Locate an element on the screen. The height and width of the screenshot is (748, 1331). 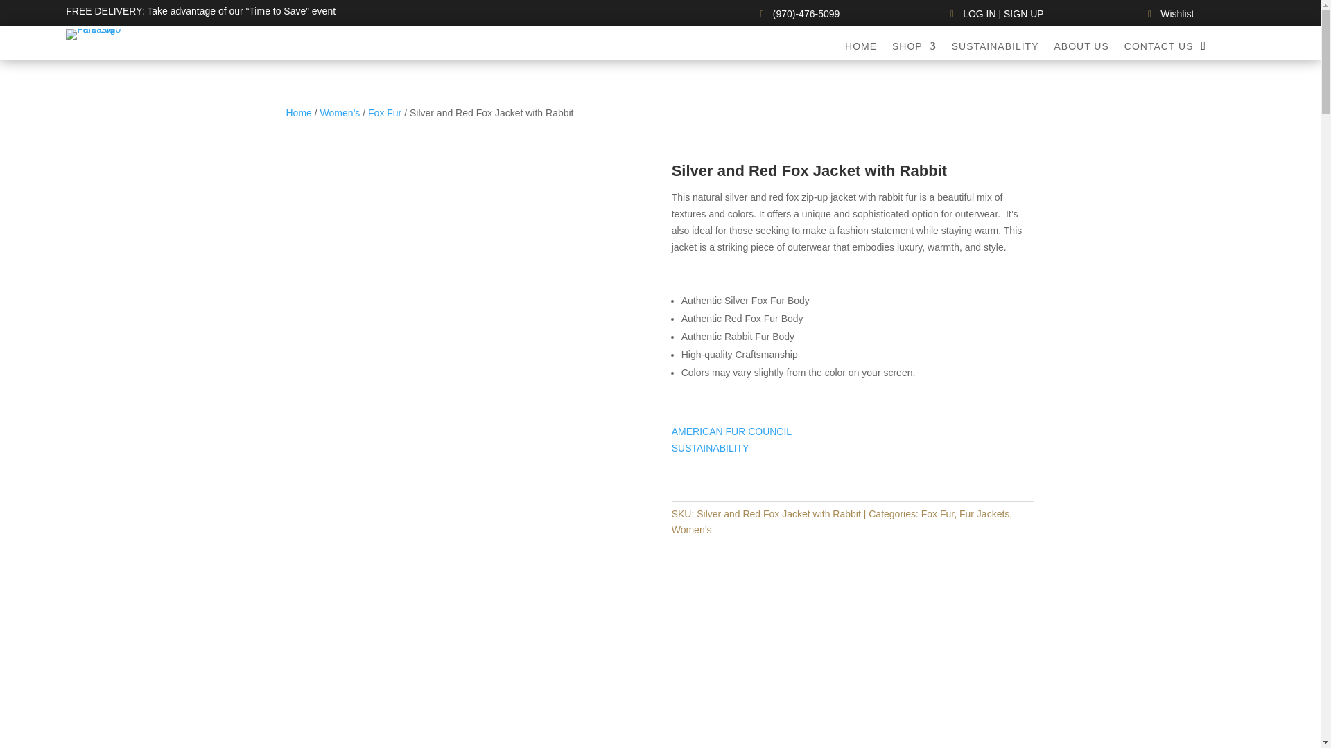
CONTACT US is located at coordinates (1159, 49).